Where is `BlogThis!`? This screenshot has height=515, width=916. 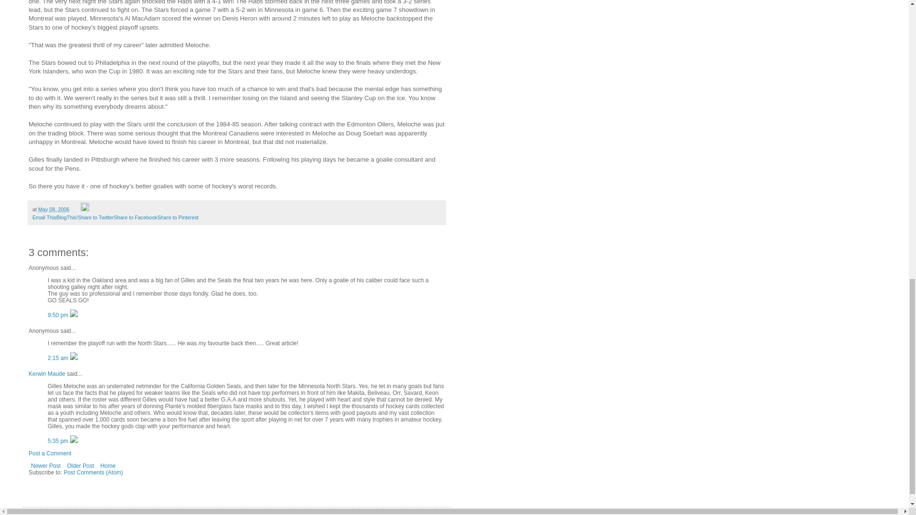
BlogThis! is located at coordinates (67, 217).